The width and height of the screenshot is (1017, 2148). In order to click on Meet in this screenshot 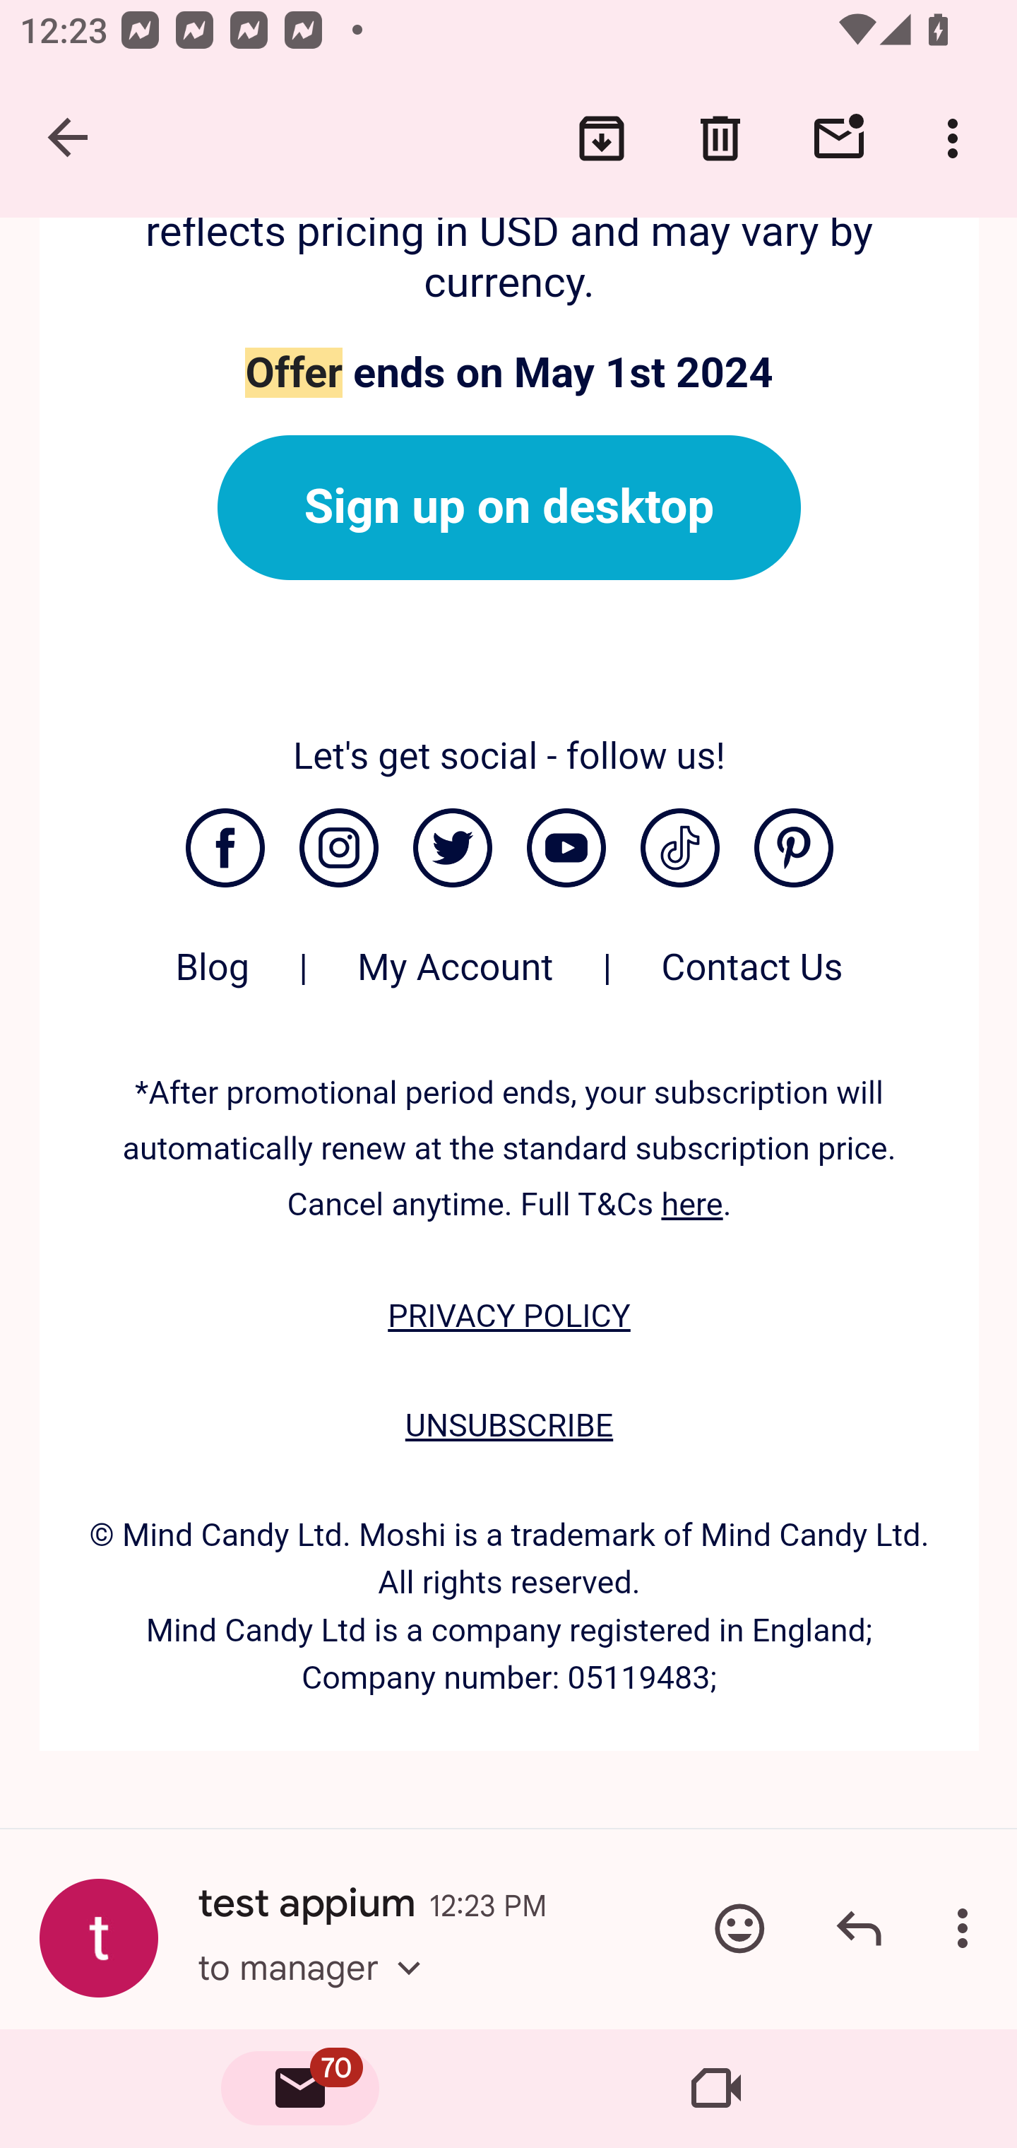, I will do `click(716, 2089)`.